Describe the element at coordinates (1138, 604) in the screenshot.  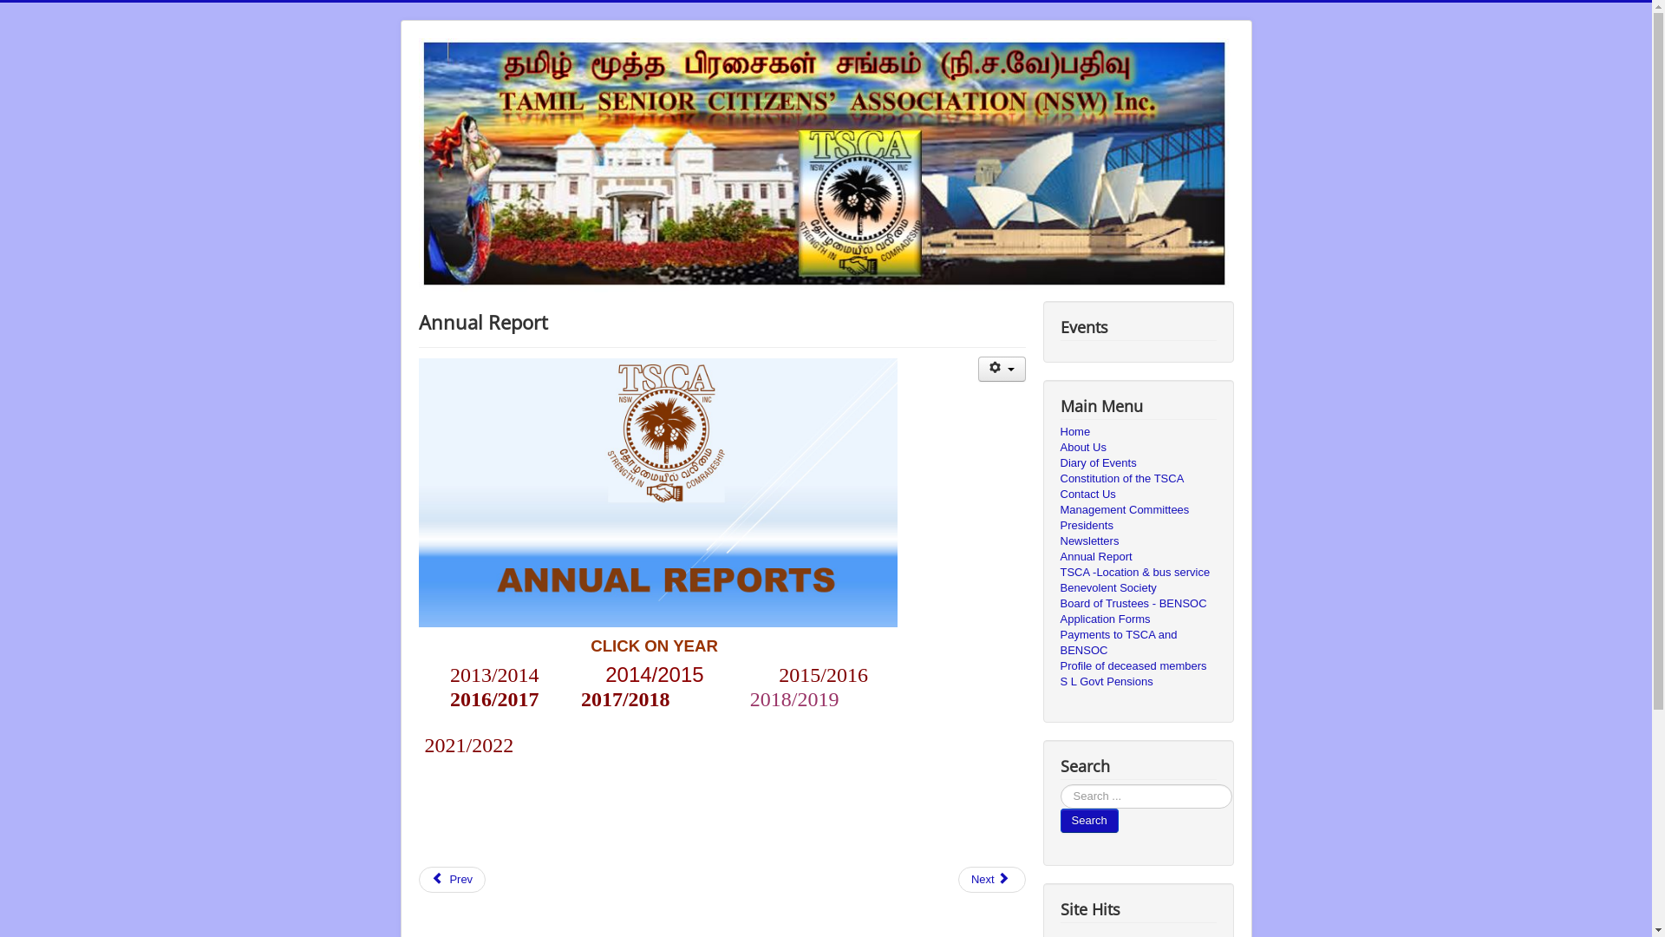
I see `Board of Trustees - BENSOC` at that location.